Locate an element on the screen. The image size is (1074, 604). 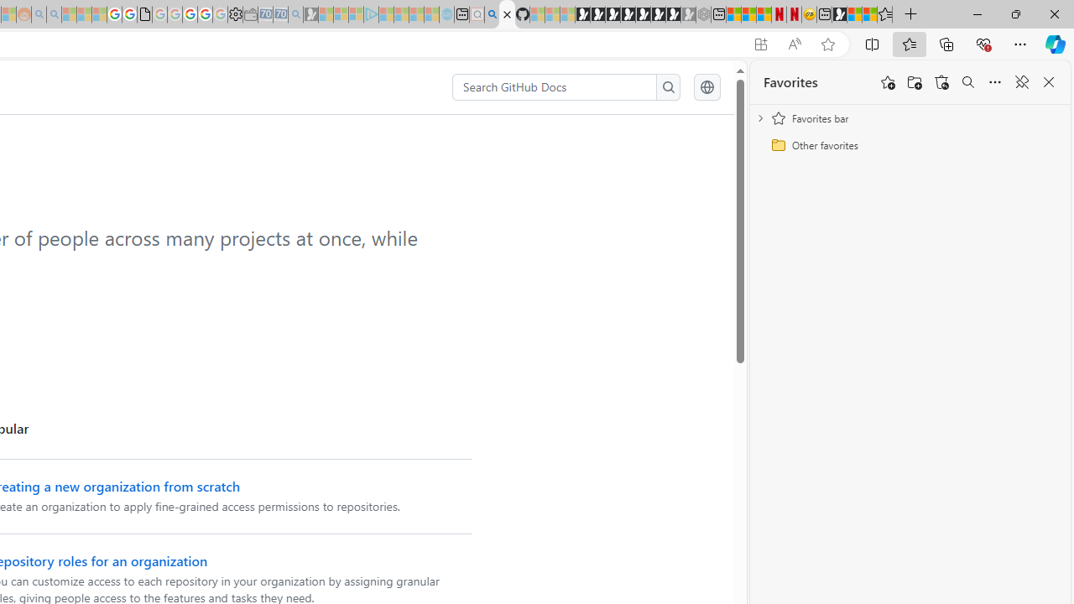
Restore deleted favorites is located at coordinates (941, 82).